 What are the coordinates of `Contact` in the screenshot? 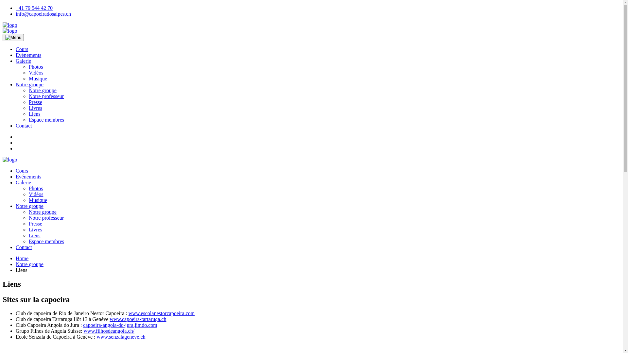 It's located at (24, 126).